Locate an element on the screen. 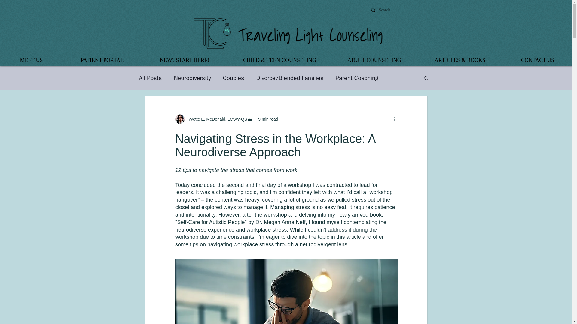  Neurodiversity is located at coordinates (192, 78).